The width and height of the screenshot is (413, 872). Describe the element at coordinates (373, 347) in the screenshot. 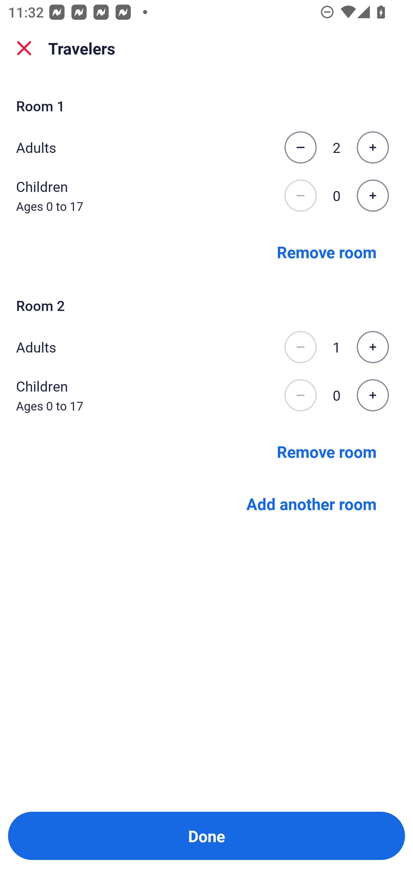

I see `Increase the number of adults` at that location.